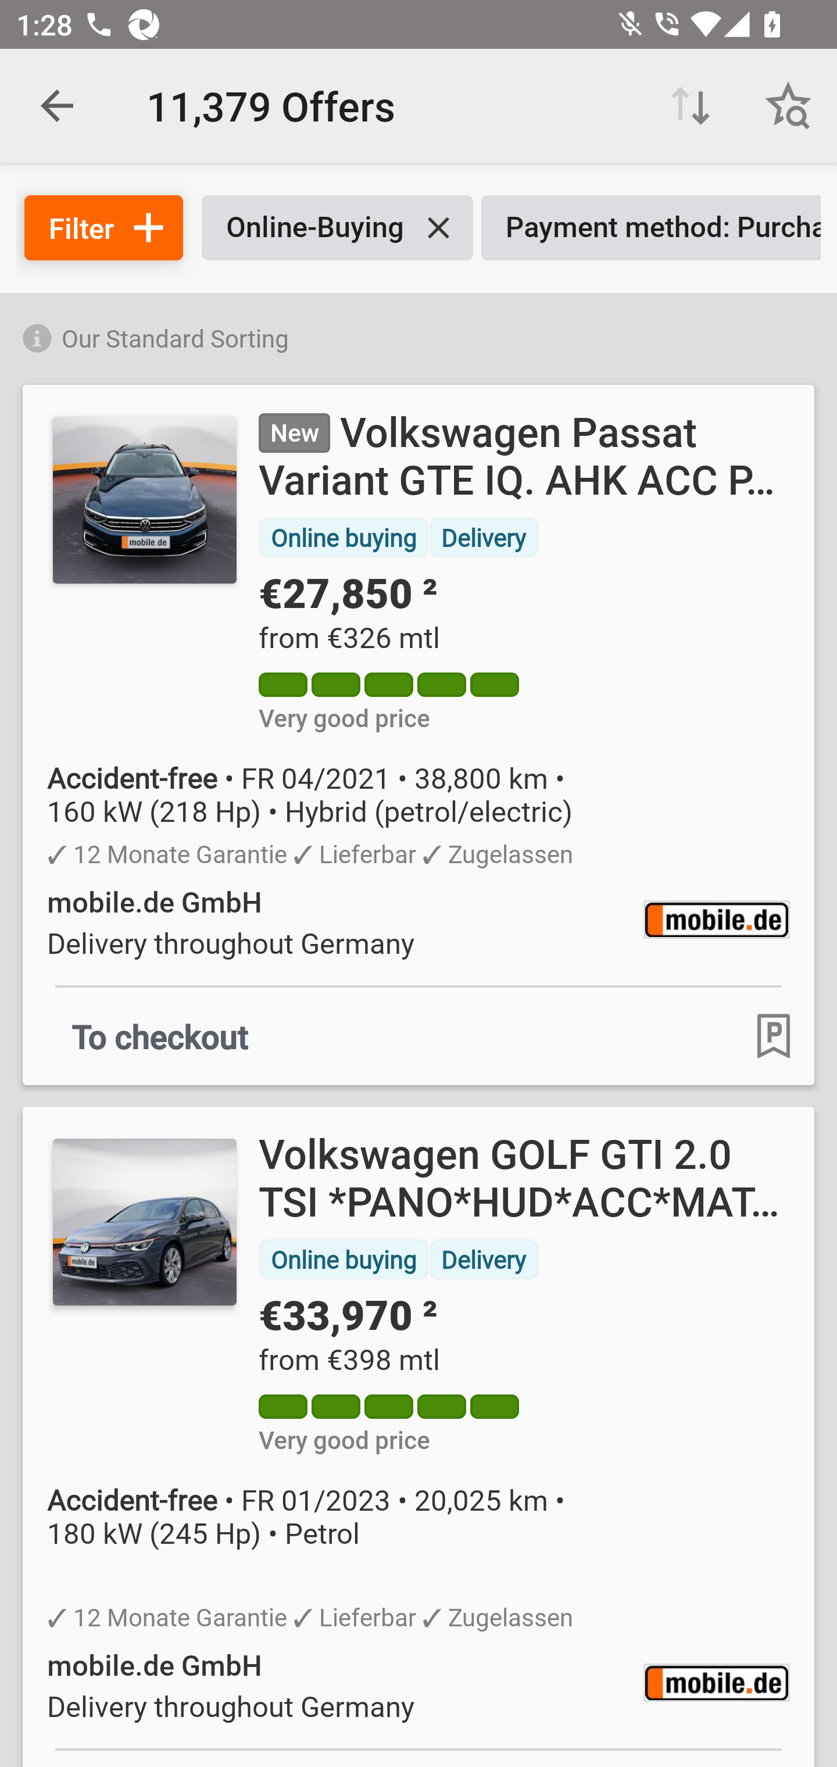  I want to click on Sort options, so click(691, 106).